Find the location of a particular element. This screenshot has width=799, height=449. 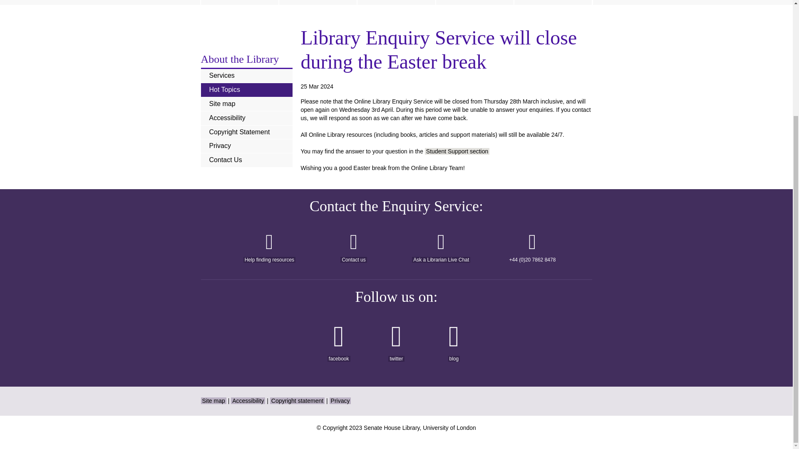

Copyright Statement is located at coordinates (246, 132).